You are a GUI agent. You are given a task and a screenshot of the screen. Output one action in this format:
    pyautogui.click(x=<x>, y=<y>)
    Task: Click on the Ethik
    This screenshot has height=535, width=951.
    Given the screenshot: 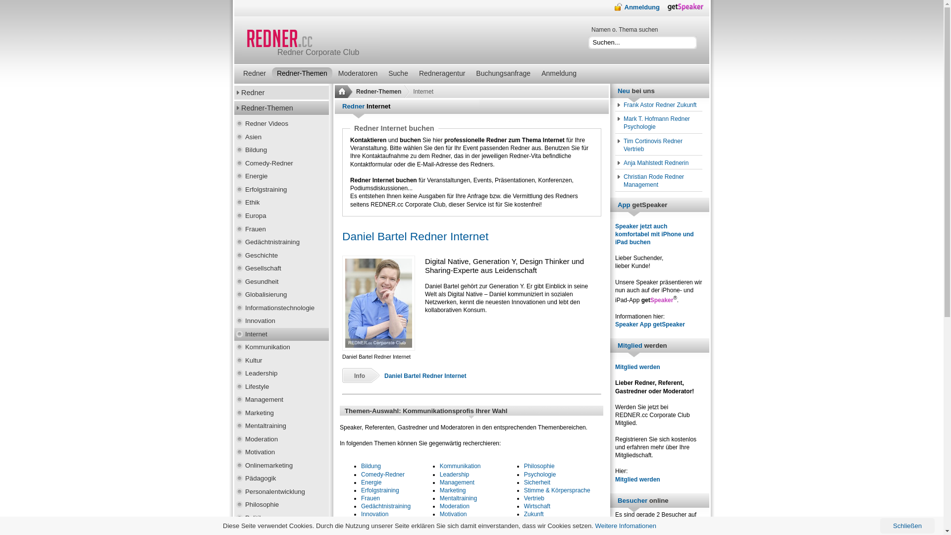 What is the action you would take?
    pyautogui.click(x=281, y=203)
    